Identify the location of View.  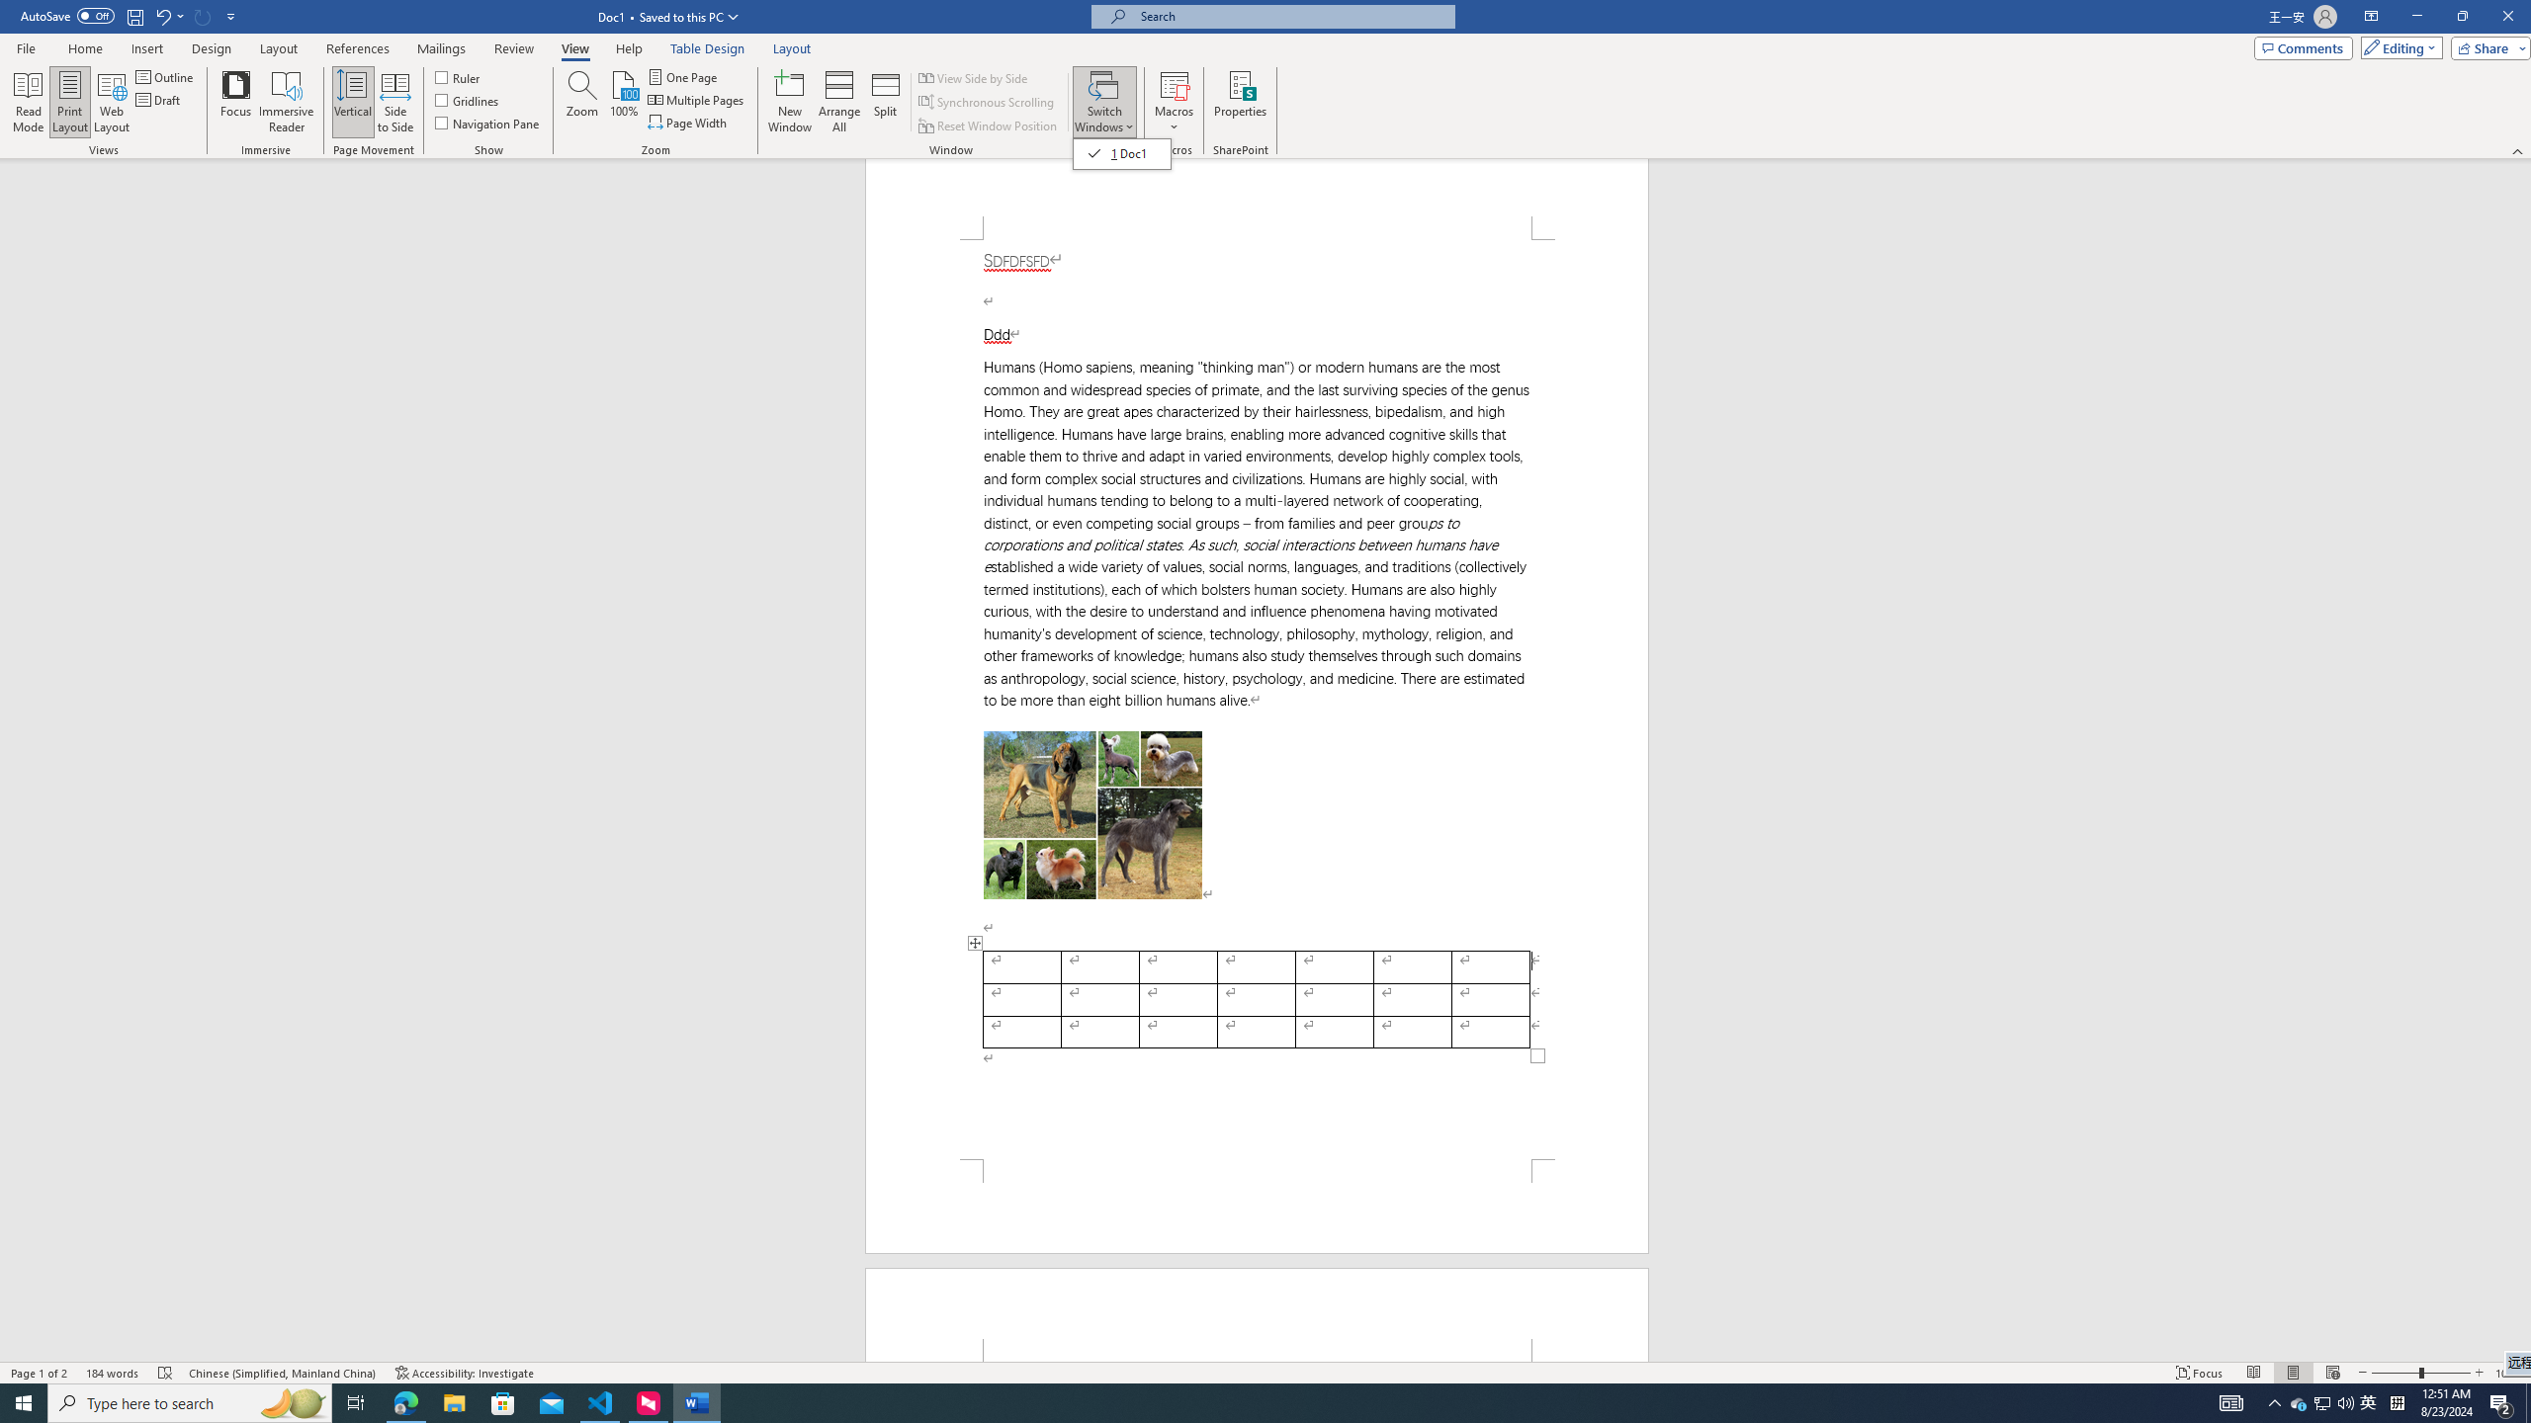
(575, 48).